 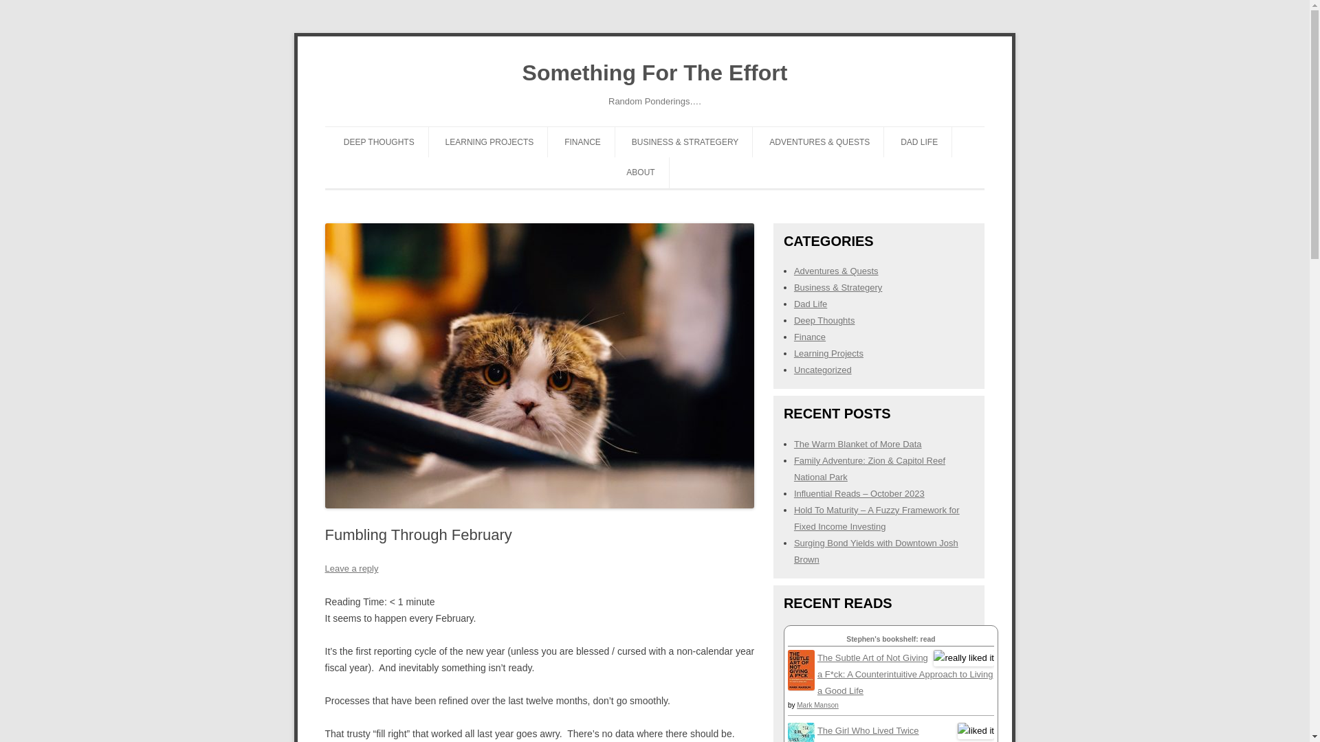 I want to click on Stephen's bookshelf: read, so click(x=890, y=639).